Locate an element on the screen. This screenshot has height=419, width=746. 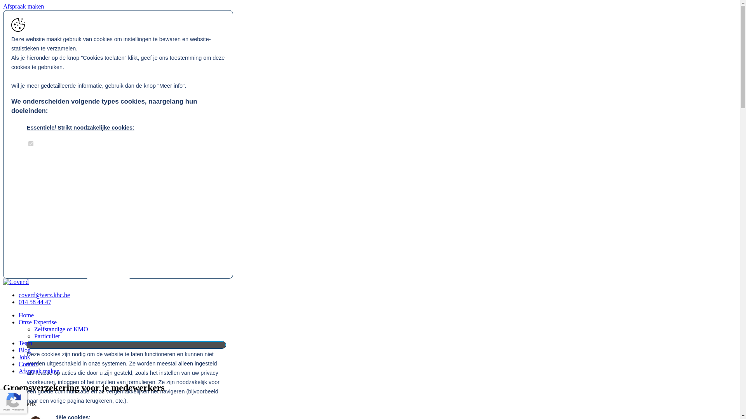
Team is located at coordinates (26, 343).